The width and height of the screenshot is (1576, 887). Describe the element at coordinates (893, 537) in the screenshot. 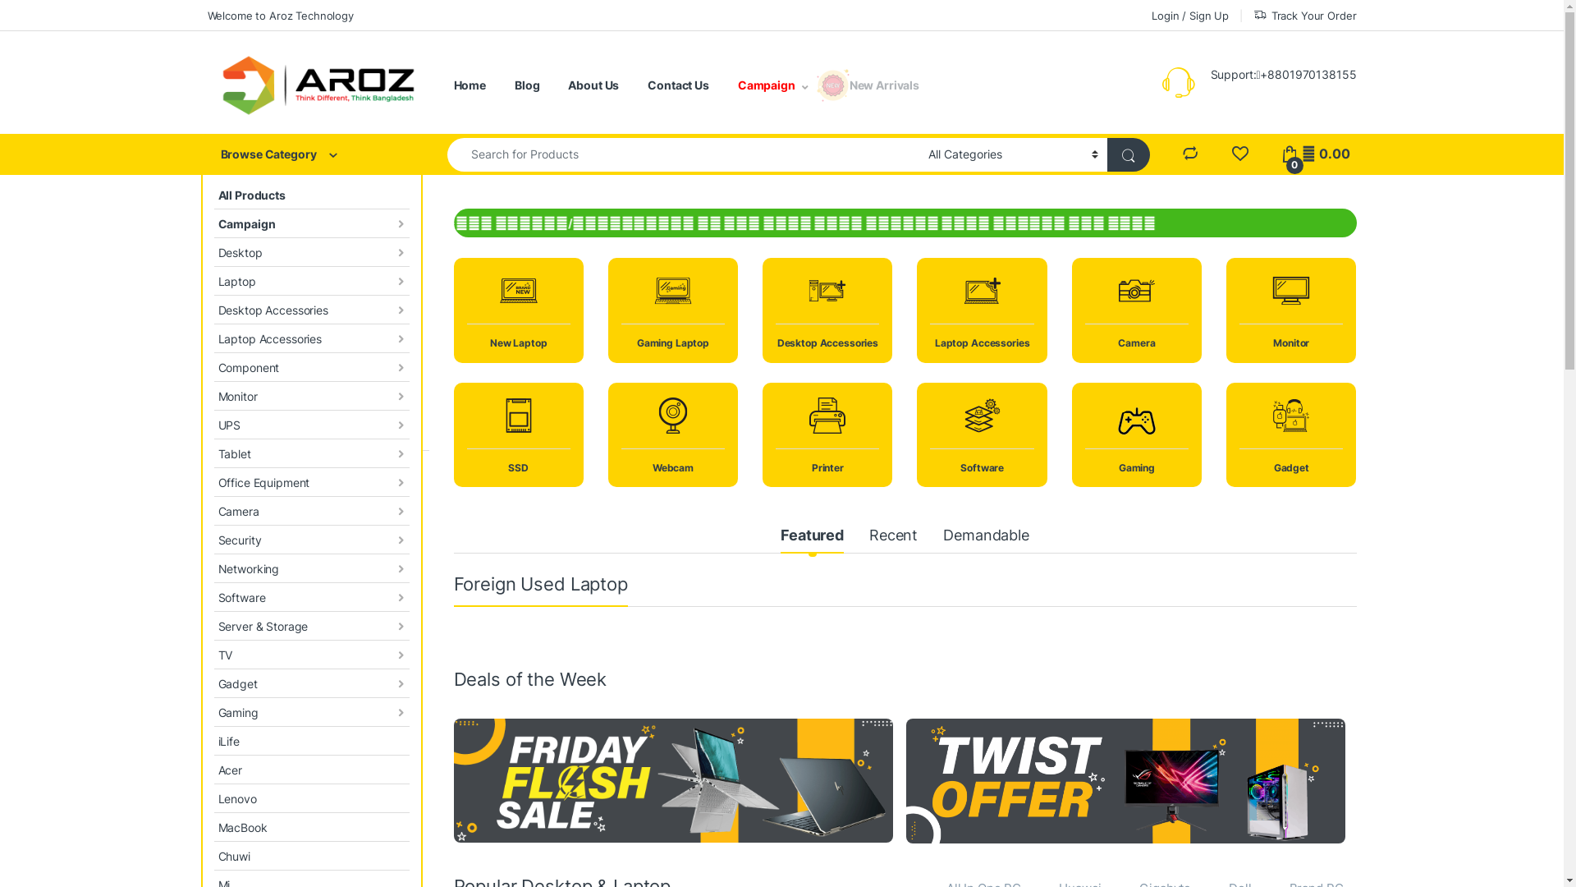

I see `Recent` at that location.